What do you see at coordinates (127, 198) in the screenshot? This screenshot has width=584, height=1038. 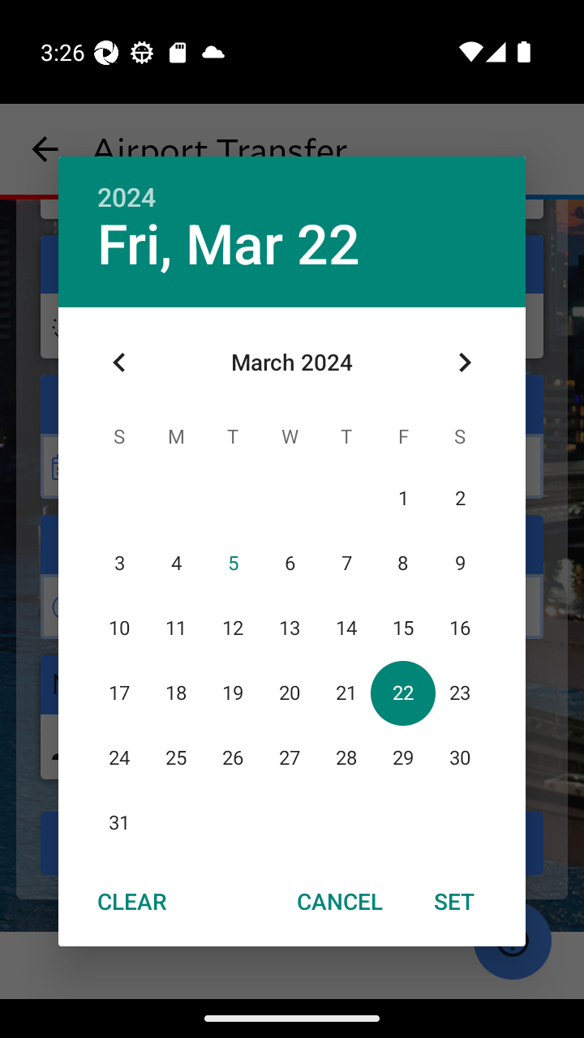 I see `2024` at bounding box center [127, 198].